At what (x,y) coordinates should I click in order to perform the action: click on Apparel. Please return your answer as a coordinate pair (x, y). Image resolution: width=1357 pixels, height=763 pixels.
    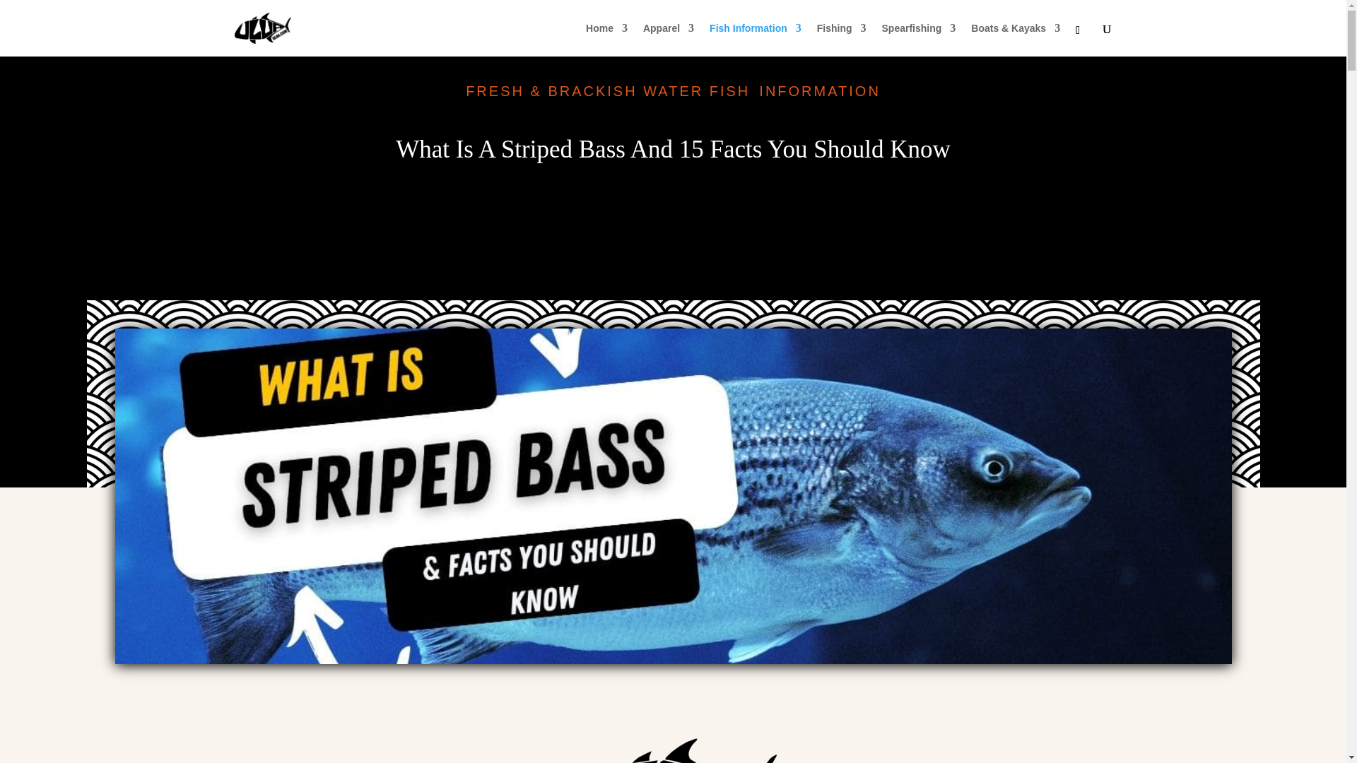
    Looking at the image, I should click on (669, 40).